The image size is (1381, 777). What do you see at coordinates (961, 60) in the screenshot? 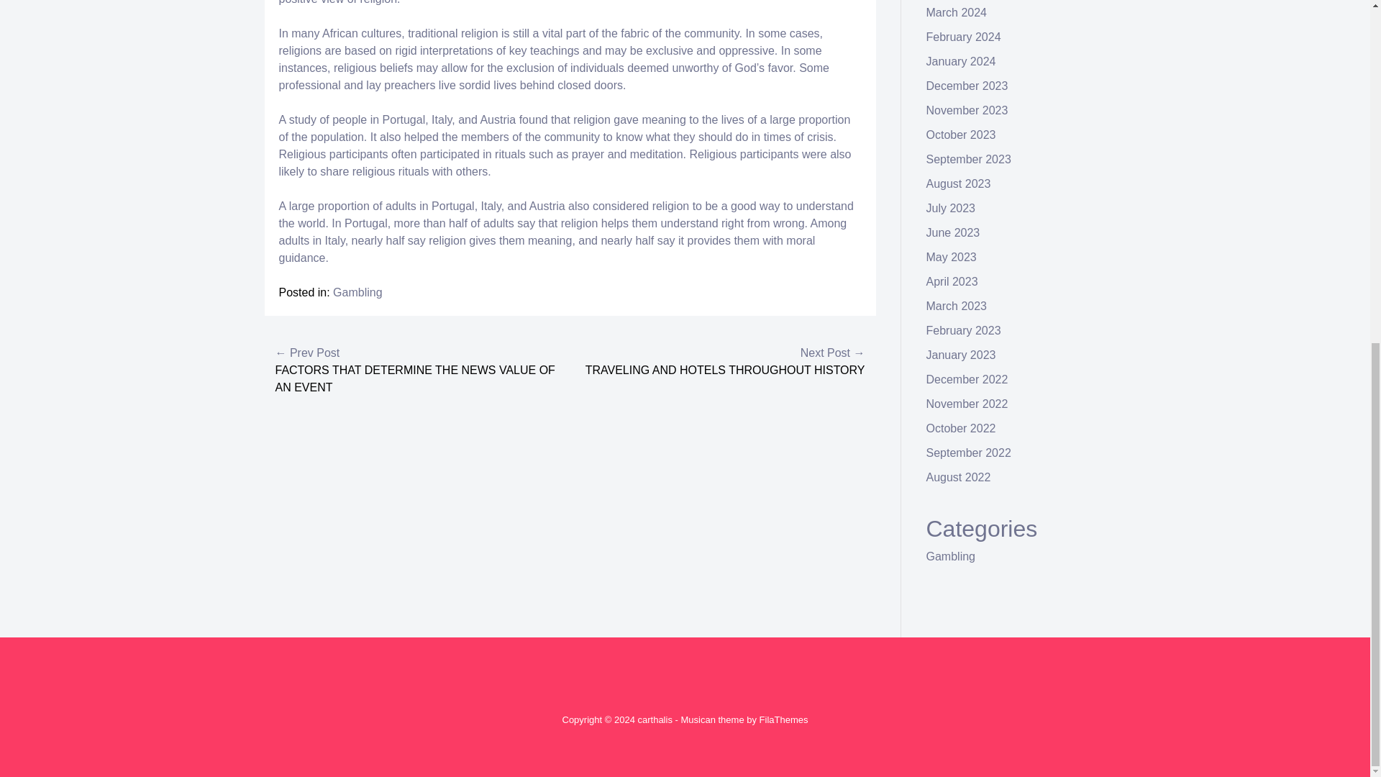
I see `January 2024` at bounding box center [961, 60].